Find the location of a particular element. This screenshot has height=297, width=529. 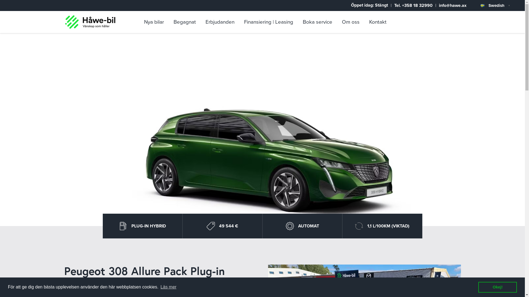

Kontakt is located at coordinates (379, 22).